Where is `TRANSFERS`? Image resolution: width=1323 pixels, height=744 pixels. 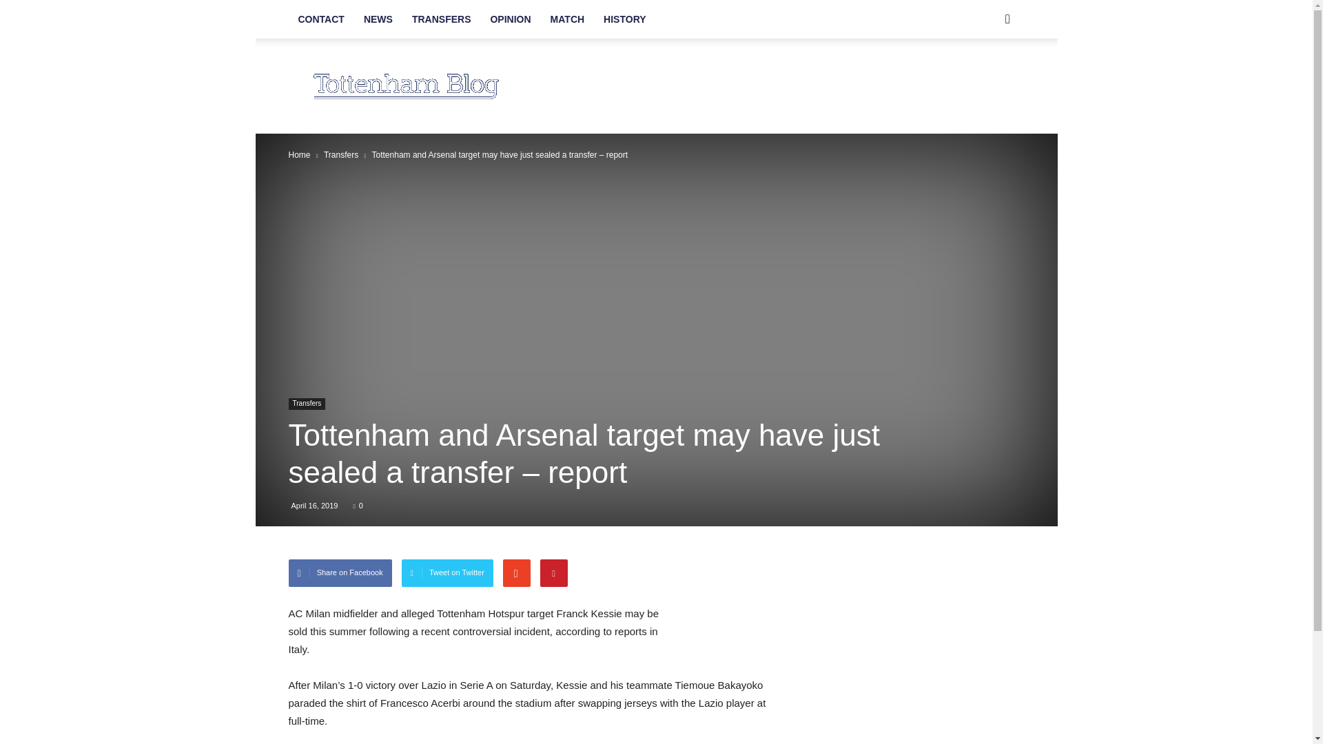 TRANSFERS is located at coordinates (441, 19).